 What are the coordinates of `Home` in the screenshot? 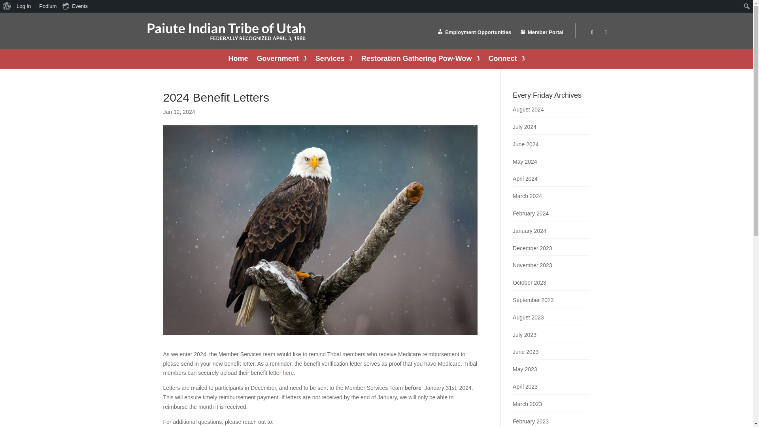 It's located at (238, 60).